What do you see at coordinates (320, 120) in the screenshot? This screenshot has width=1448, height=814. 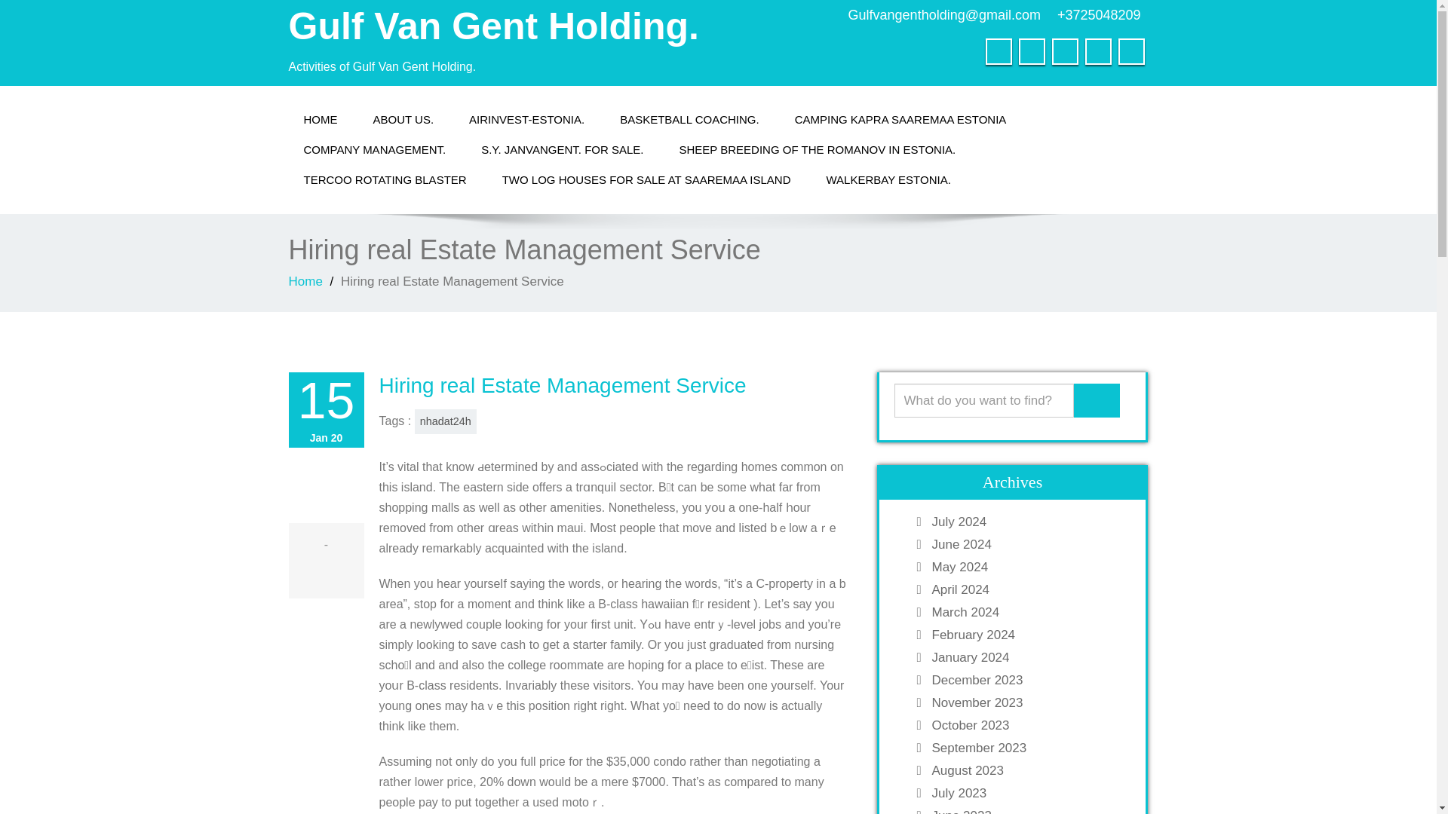 I see `HOME` at bounding box center [320, 120].